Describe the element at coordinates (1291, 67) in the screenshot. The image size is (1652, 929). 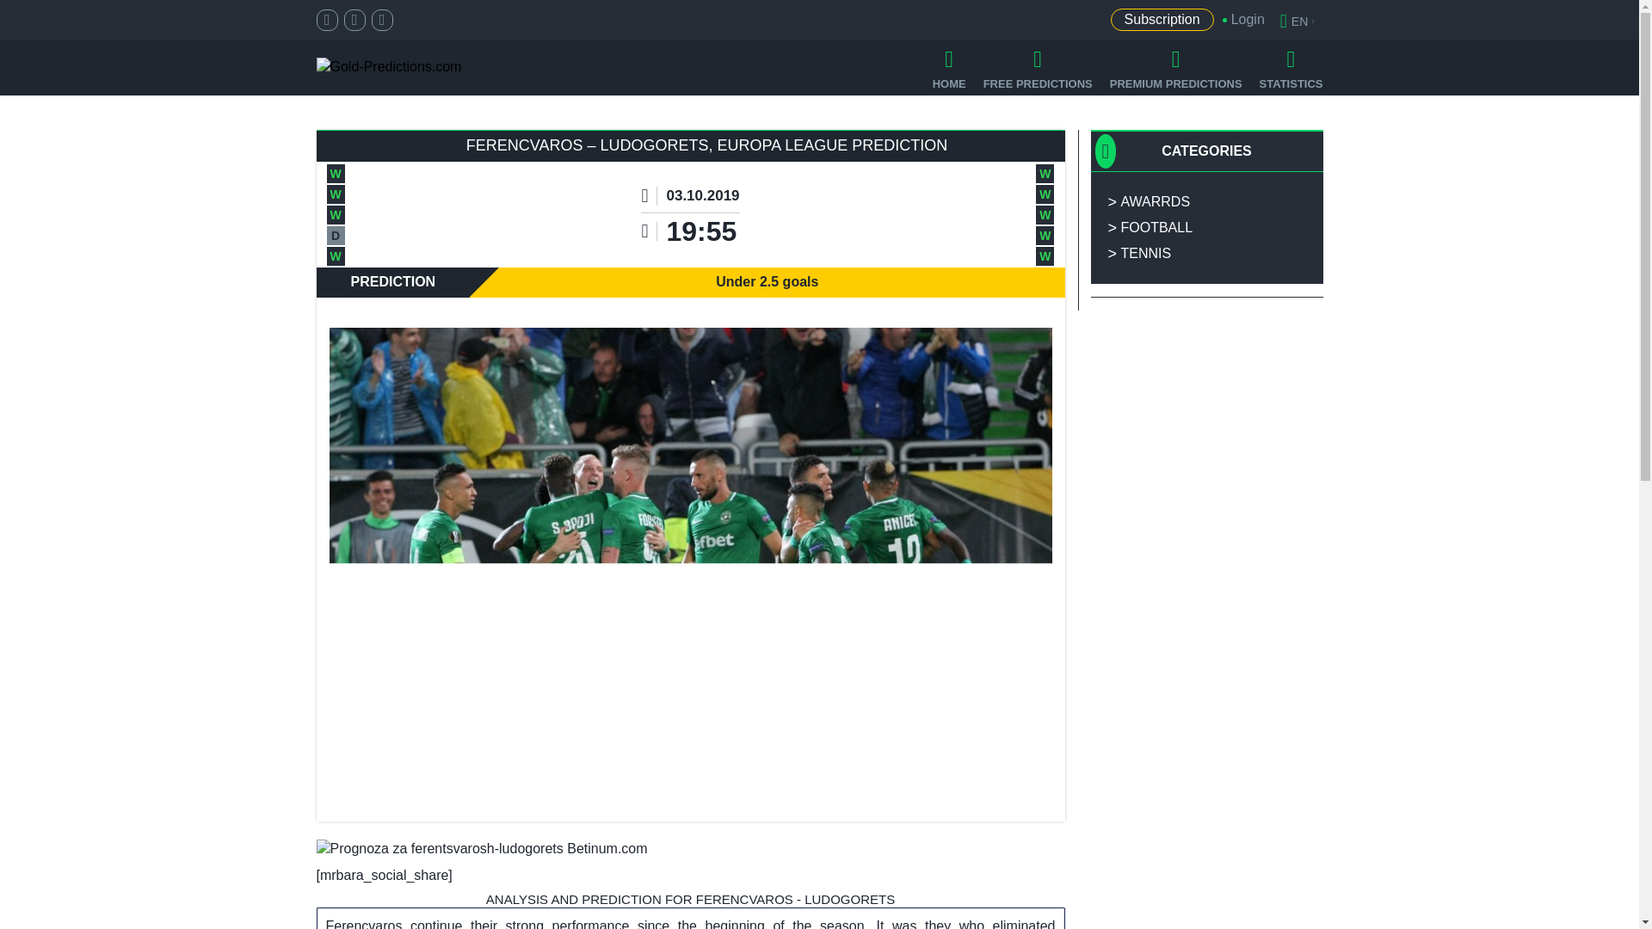
I see `STATISTICS` at that location.